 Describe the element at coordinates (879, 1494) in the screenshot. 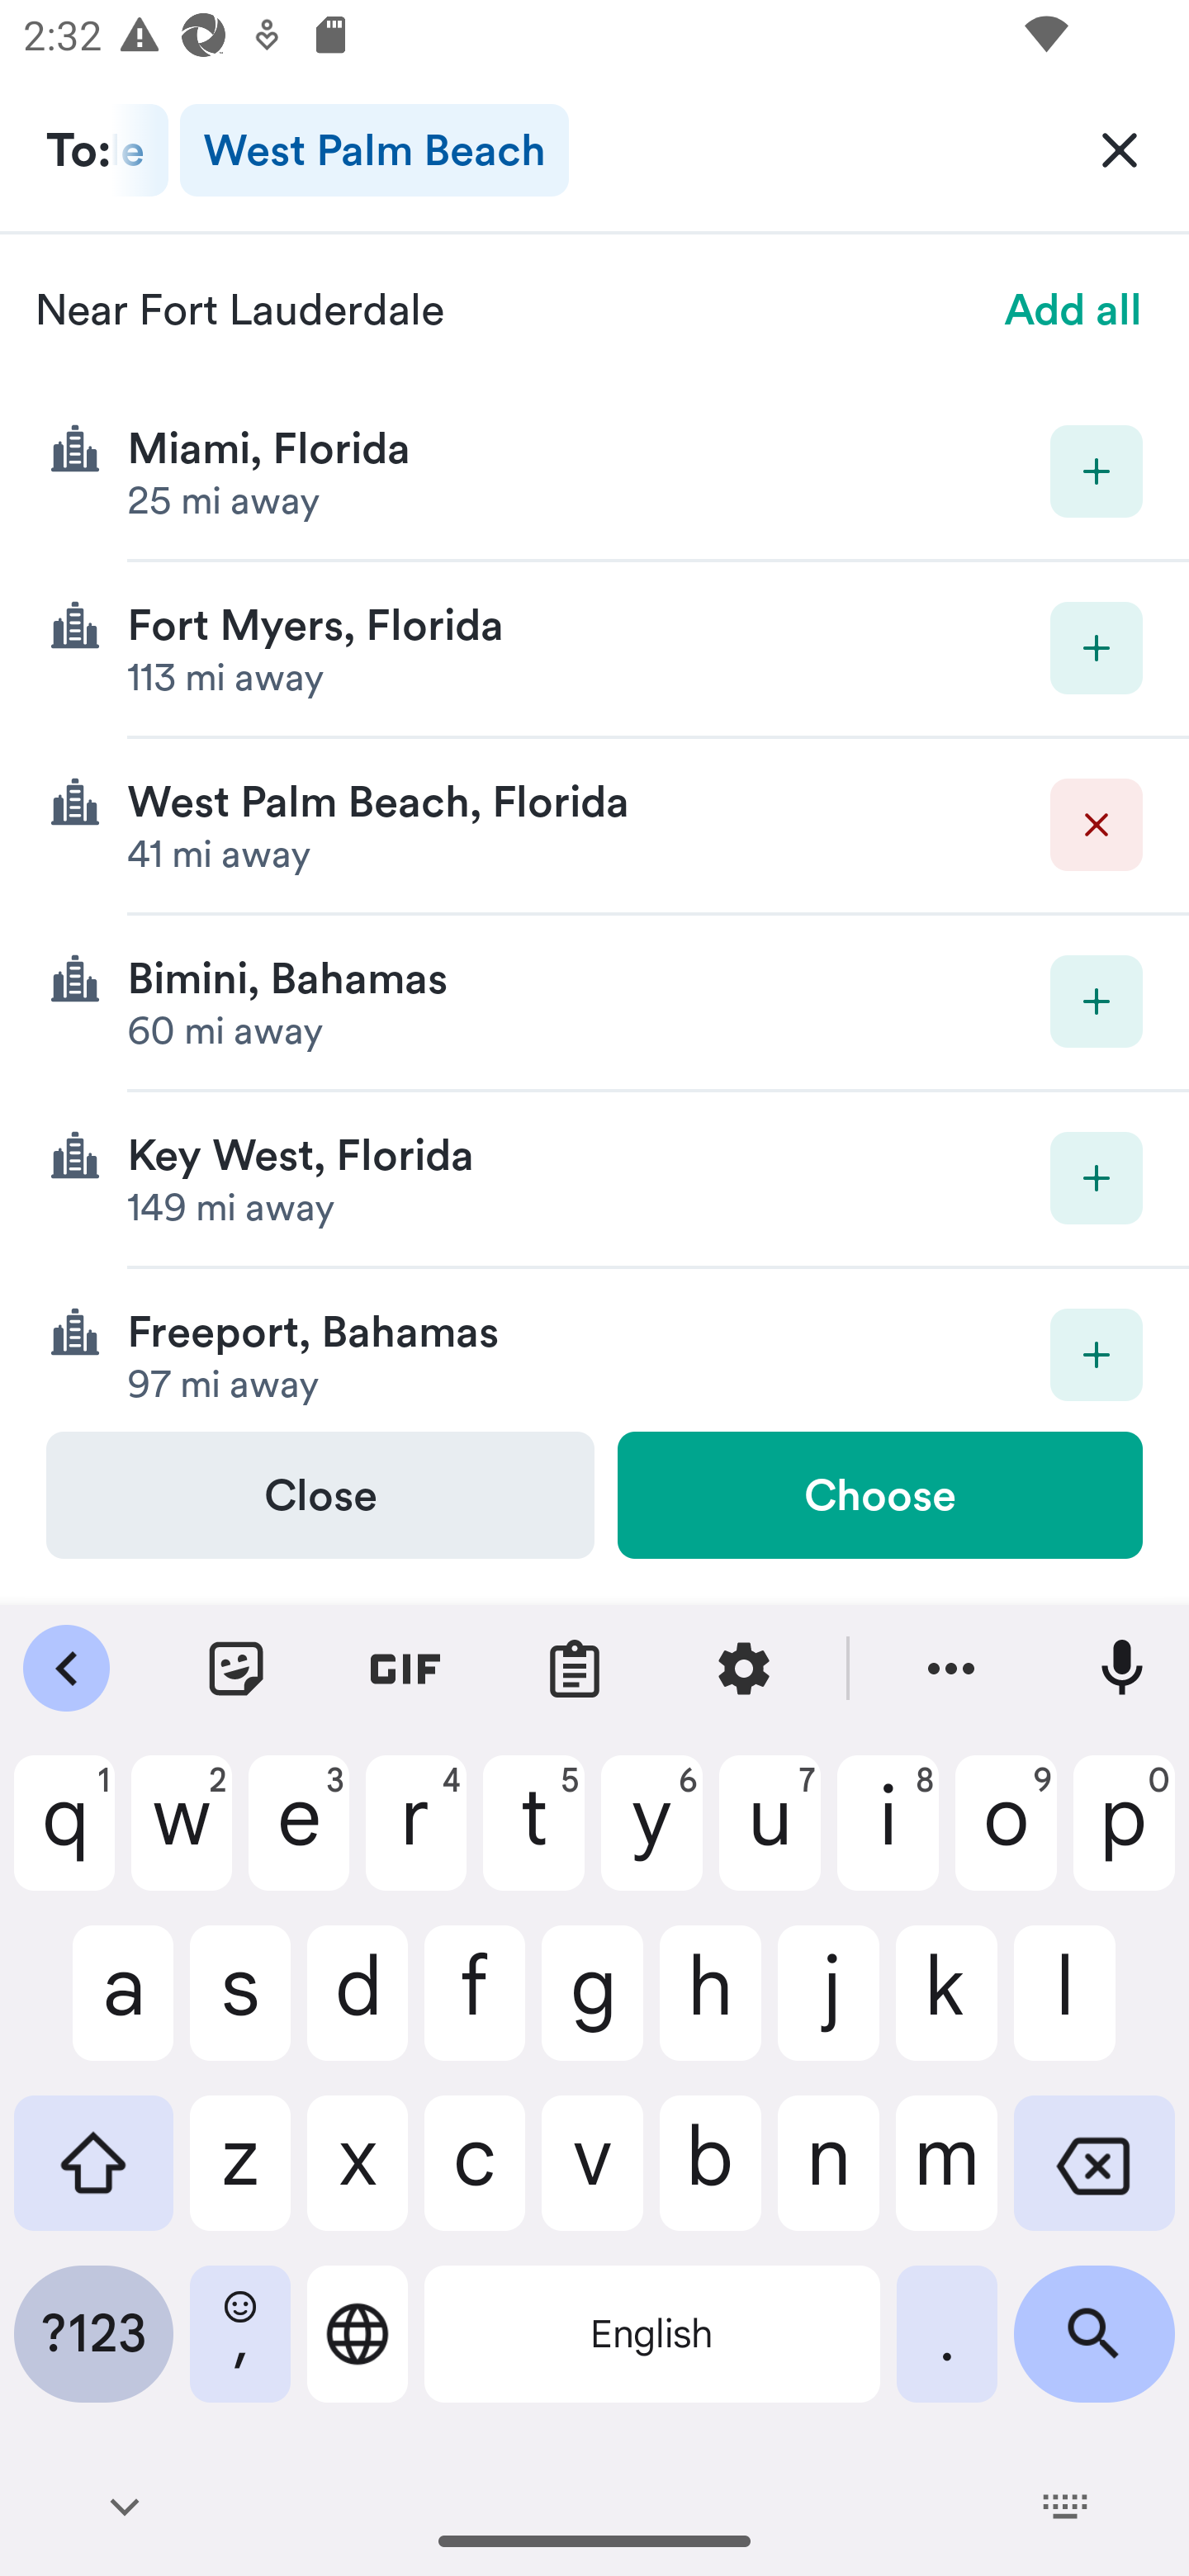

I see `Choose` at that location.